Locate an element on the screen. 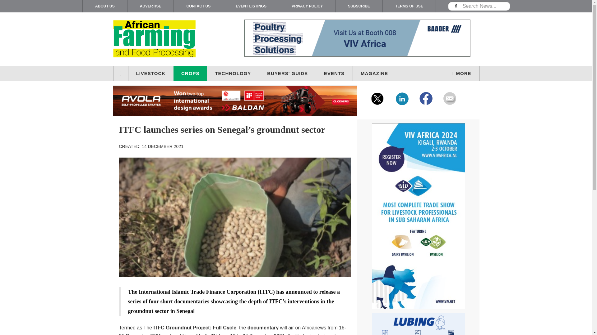 This screenshot has width=597, height=335. EVENTS is located at coordinates (335, 73).